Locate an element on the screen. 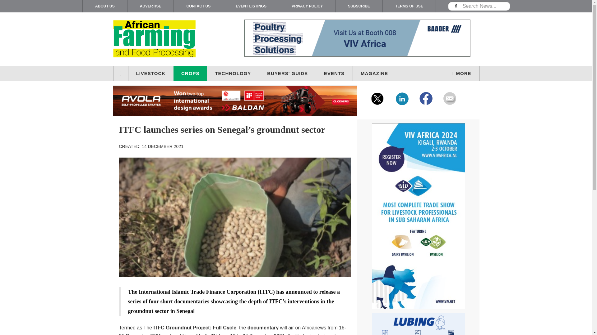 This screenshot has width=597, height=335. EVENTS is located at coordinates (335, 73).